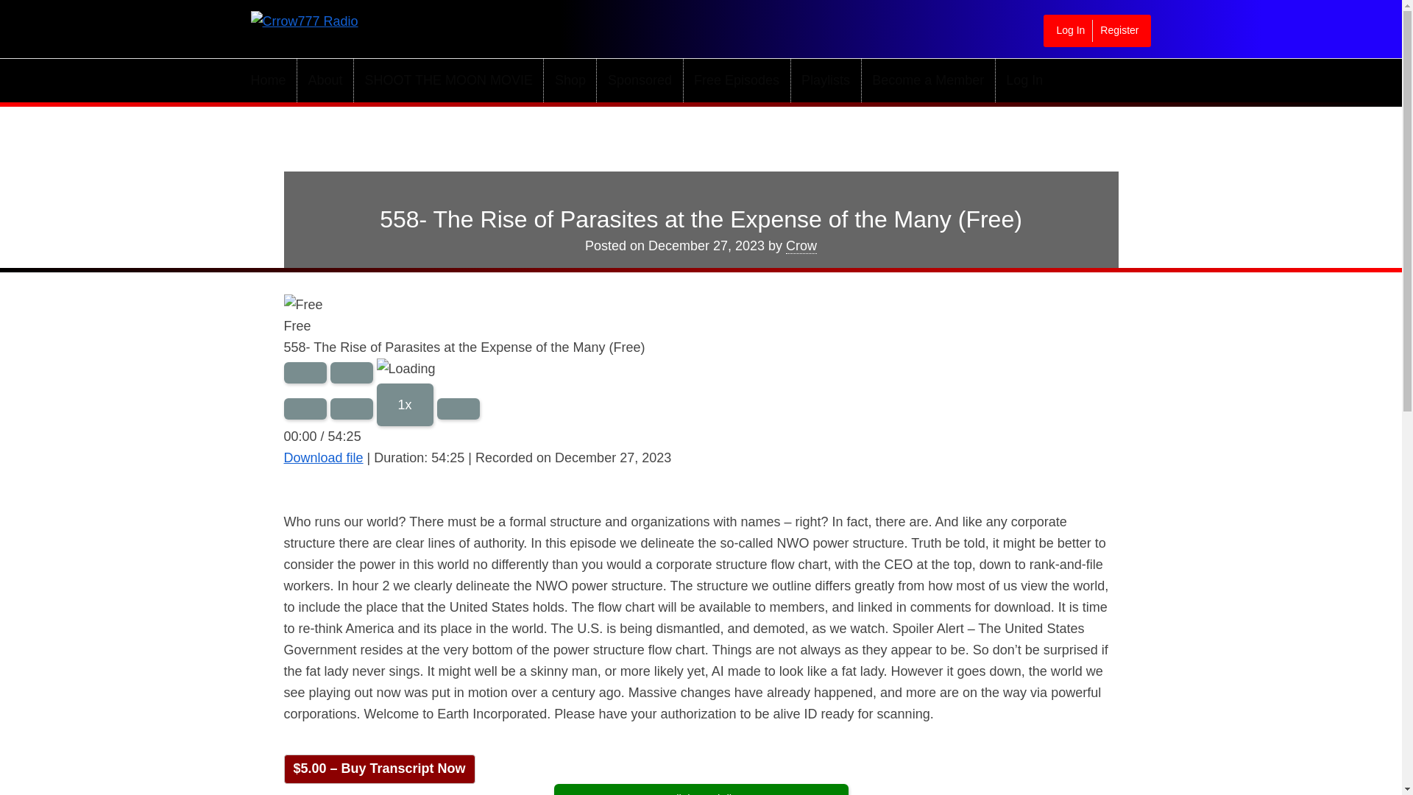 The image size is (1413, 795). What do you see at coordinates (325, 80) in the screenshot?
I see `About` at bounding box center [325, 80].